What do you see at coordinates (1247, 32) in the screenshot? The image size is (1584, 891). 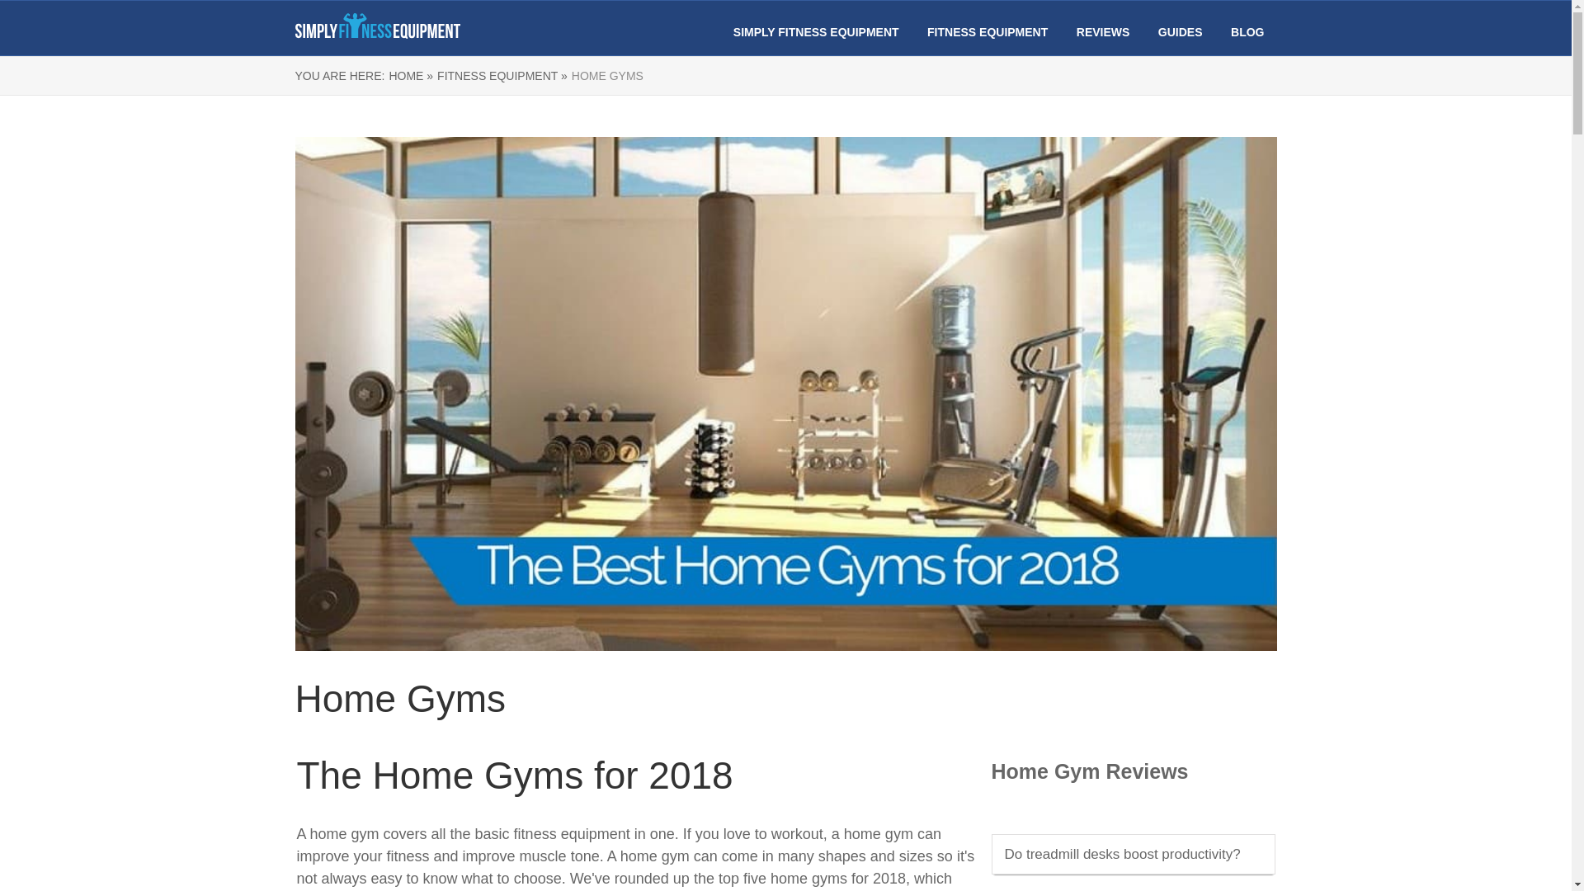 I see `BLOG` at bounding box center [1247, 32].